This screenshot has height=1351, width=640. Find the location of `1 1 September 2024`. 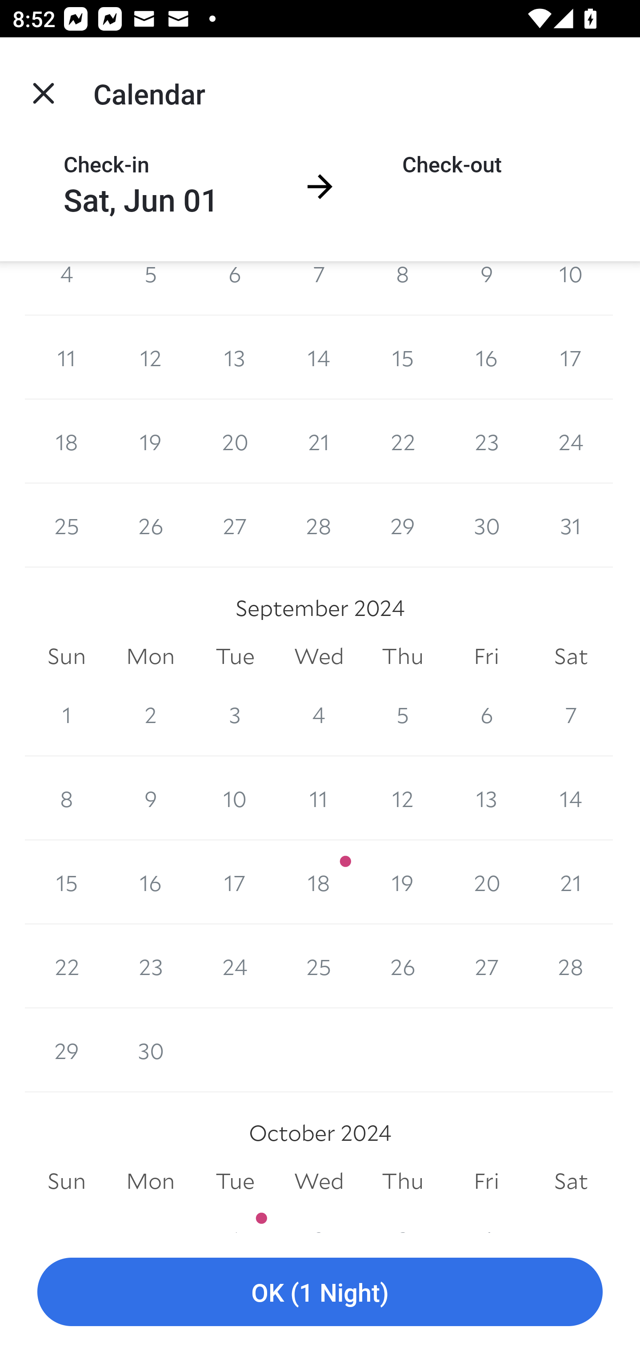

1 1 September 2024 is located at coordinates (67, 715).